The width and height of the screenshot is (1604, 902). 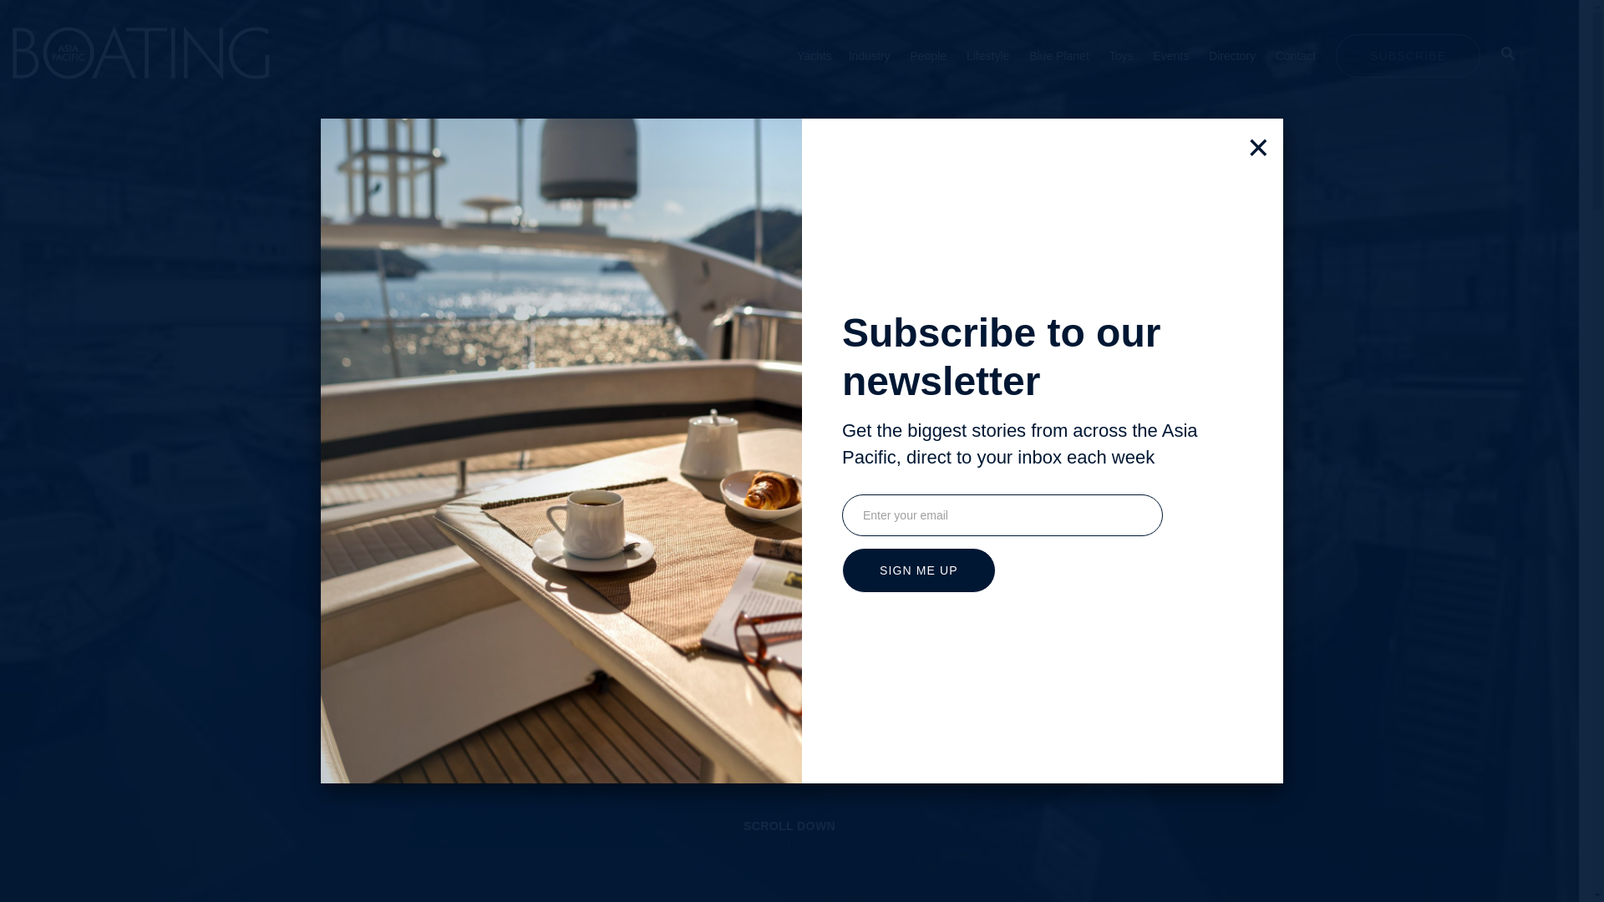 What do you see at coordinates (869, 55) in the screenshot?
I see `Industry` at bounding box center [869, 55].